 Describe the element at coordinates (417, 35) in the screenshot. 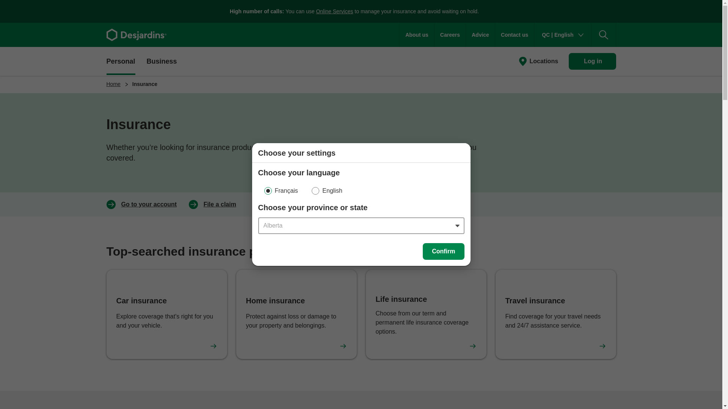

I see `About us` at that location.